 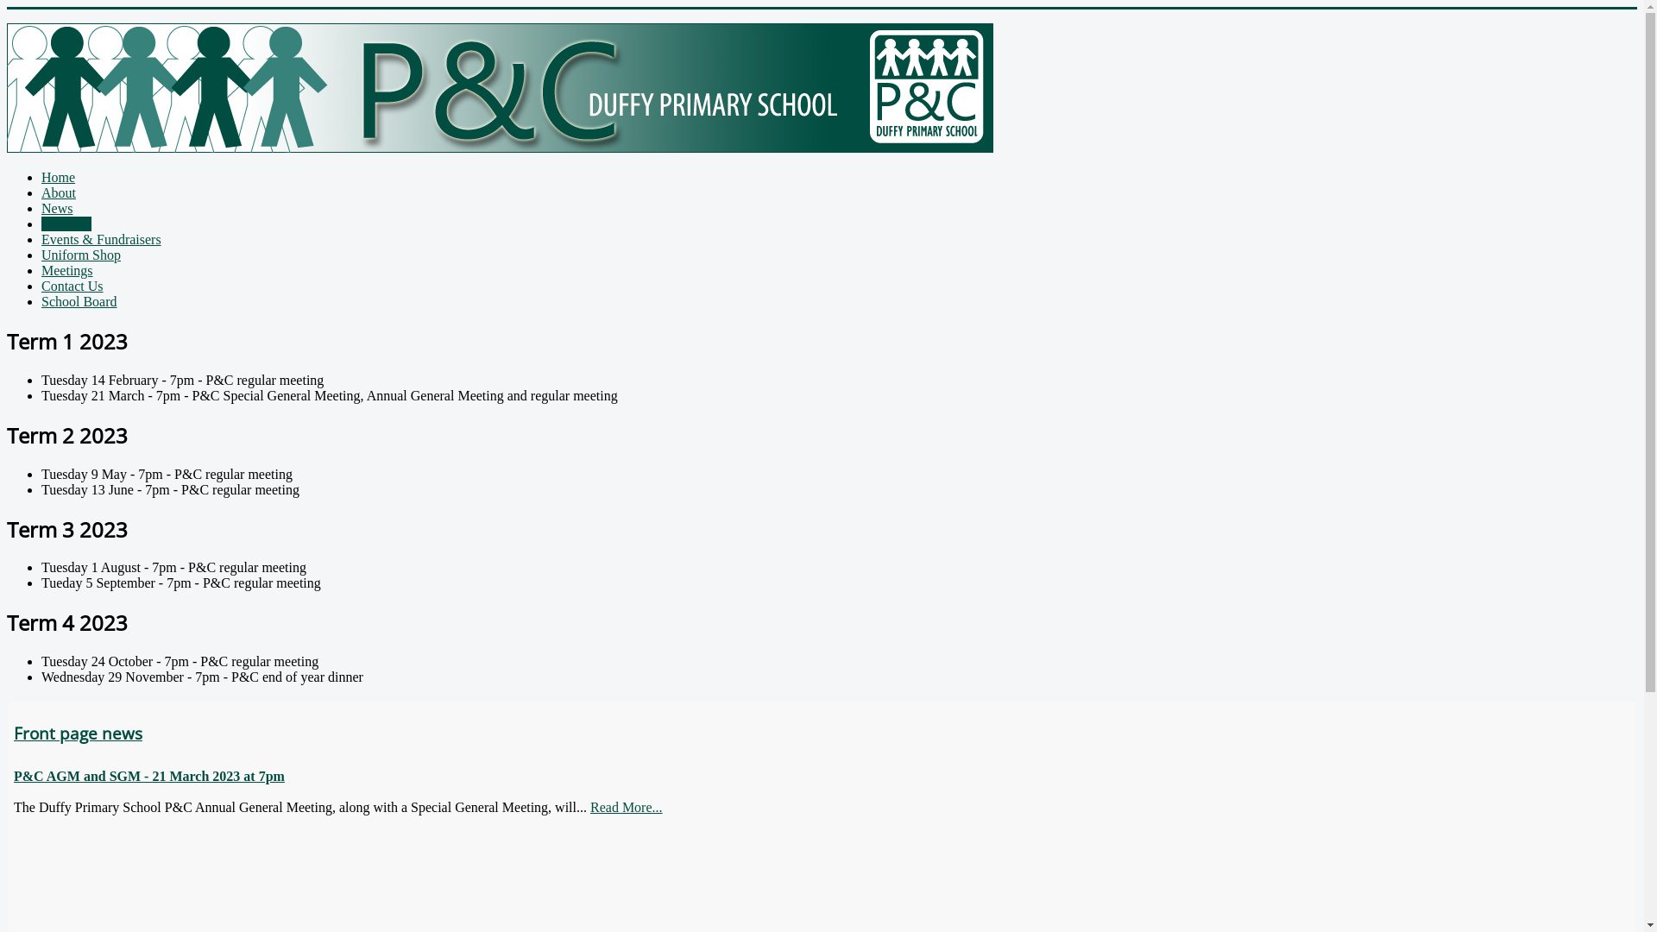 I want to click on Uniform Shop, so click(x=81, y=255).